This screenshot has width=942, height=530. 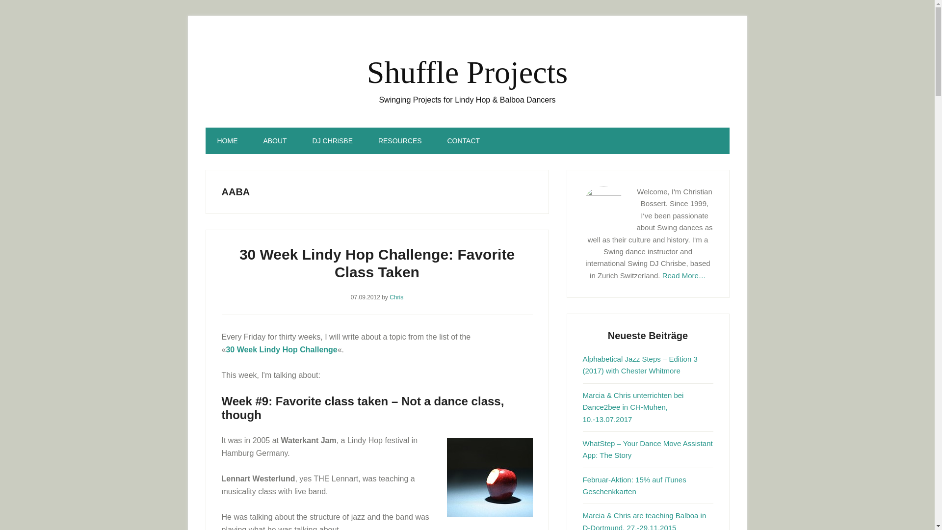 I want to click on Favorite Class Taken, so click(x=489, y=477).